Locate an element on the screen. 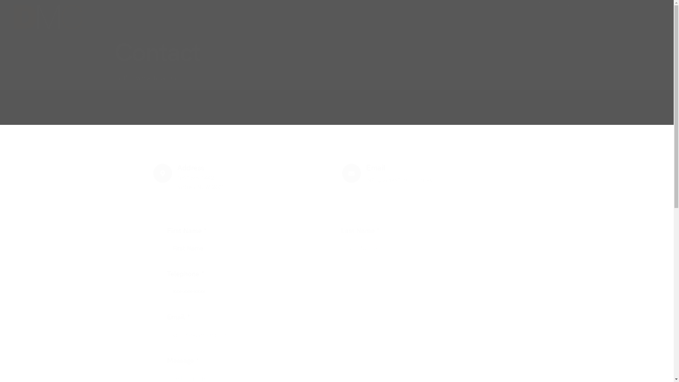 The height and width of the screenshot is (382, 679). GALLERY is located at coordinates (608, 4).